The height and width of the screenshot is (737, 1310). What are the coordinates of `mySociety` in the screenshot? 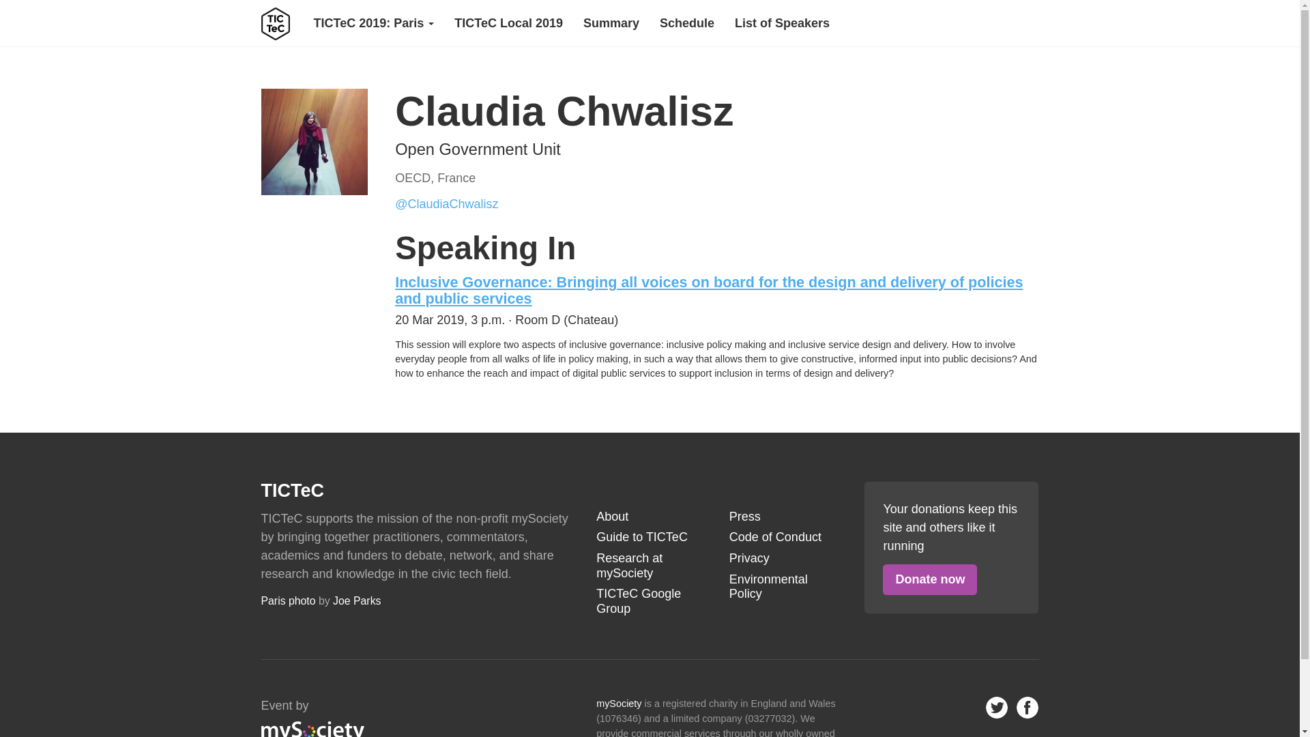 It's located at (312, 729).